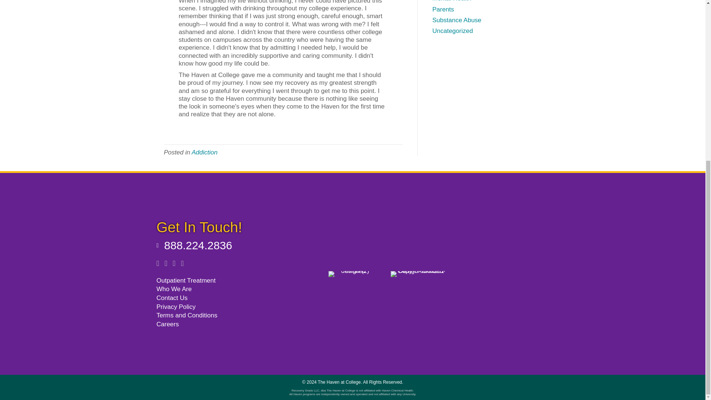  What do you see at coordinates (452, 1) in the screenshot?
I see `Mental Health` at bounding box center [452, 1].